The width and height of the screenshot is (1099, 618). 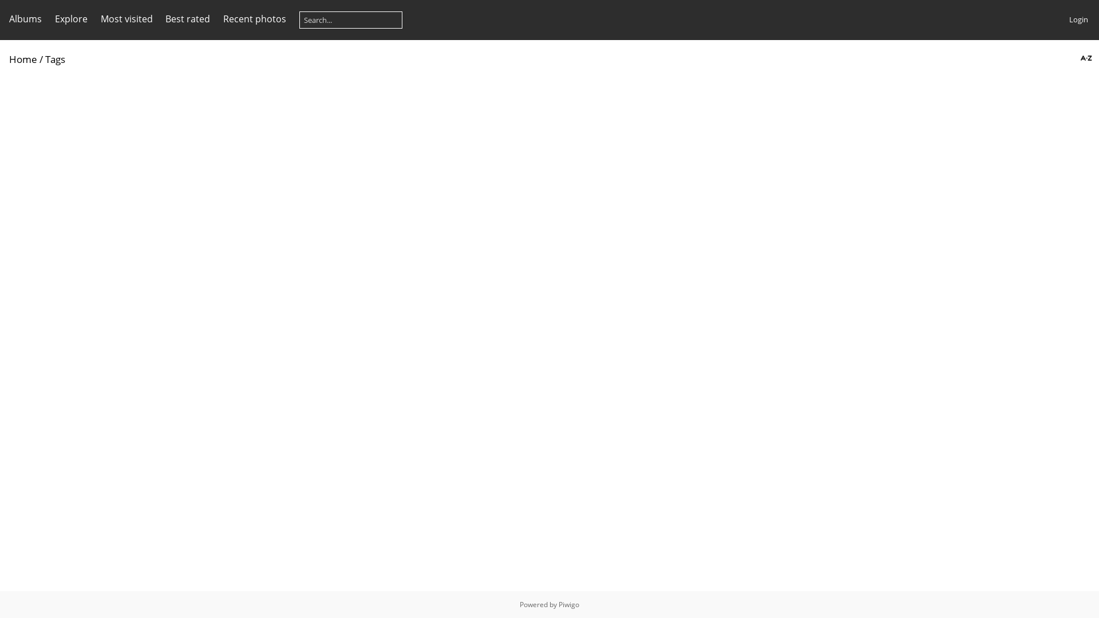 What do you see at coordinates (1085, 58) in the screenshot?
I see `group by letters` at bounding box center [1085, 58].